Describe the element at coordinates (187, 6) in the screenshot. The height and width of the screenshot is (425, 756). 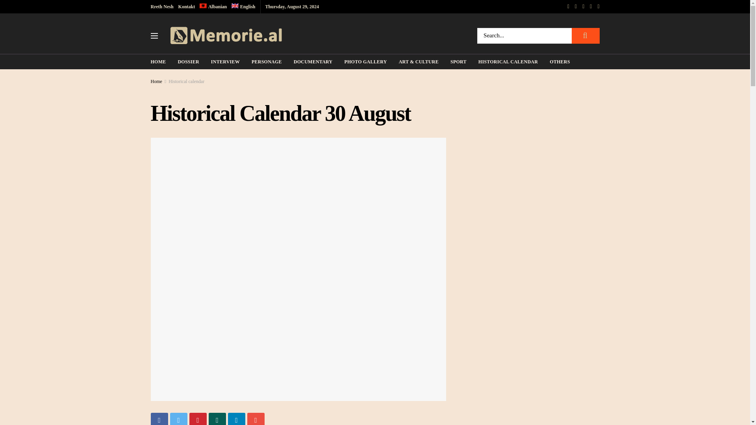
I see `Kontakt` at that location.